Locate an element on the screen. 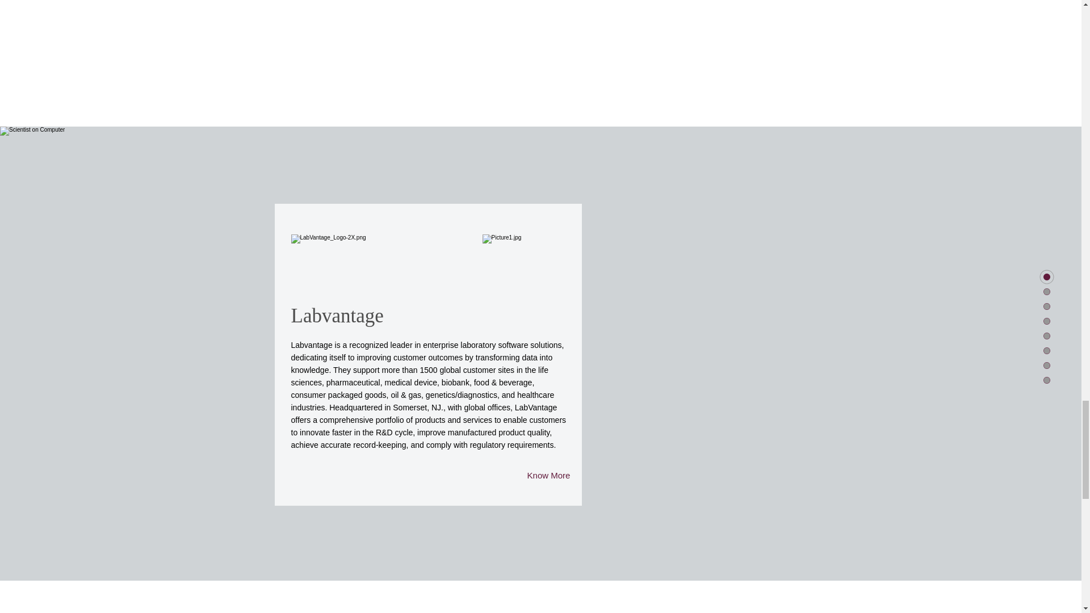 This screenshot has height=613, width=1090. Know More is located at coordinates (548, 475).